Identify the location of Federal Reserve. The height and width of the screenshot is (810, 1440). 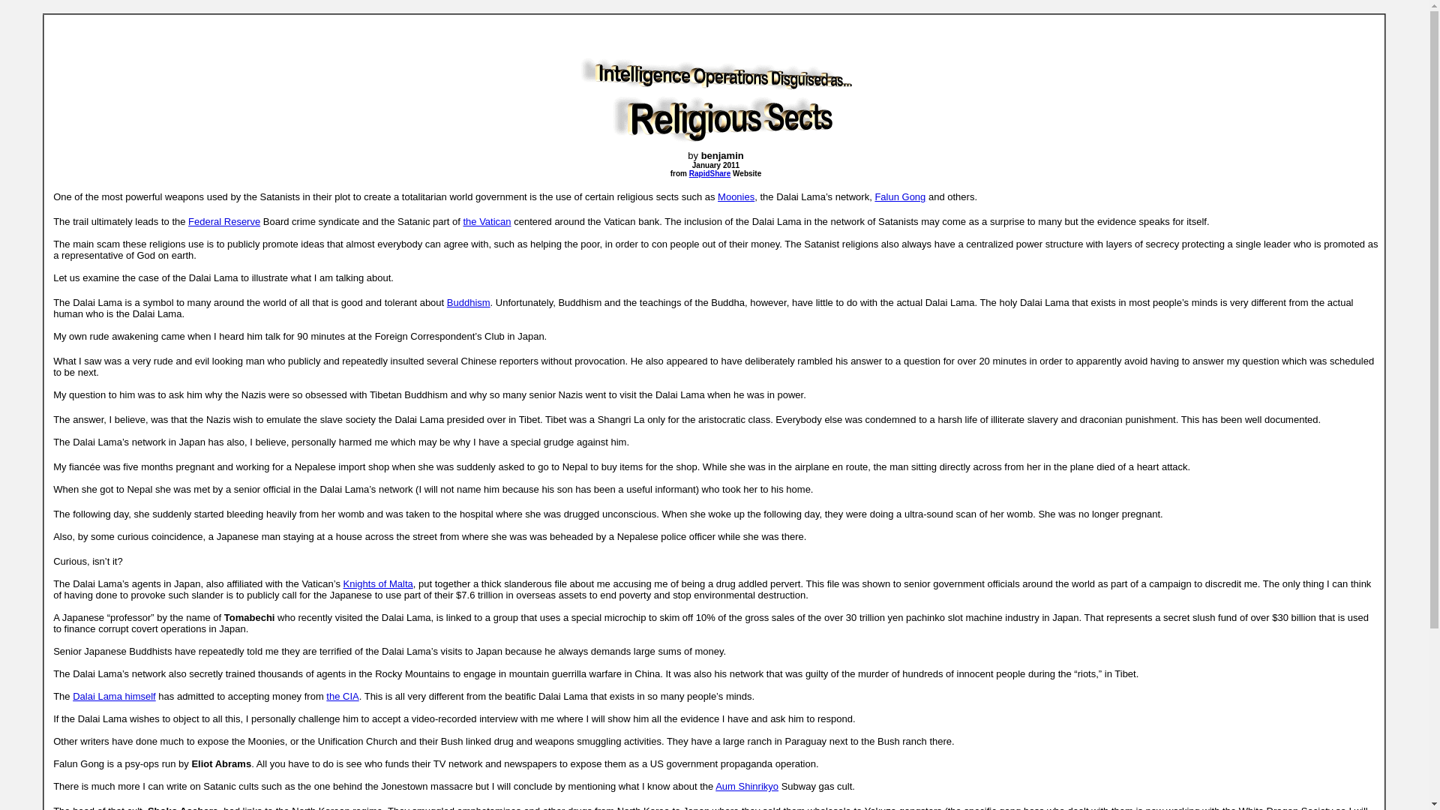
(224, 222).